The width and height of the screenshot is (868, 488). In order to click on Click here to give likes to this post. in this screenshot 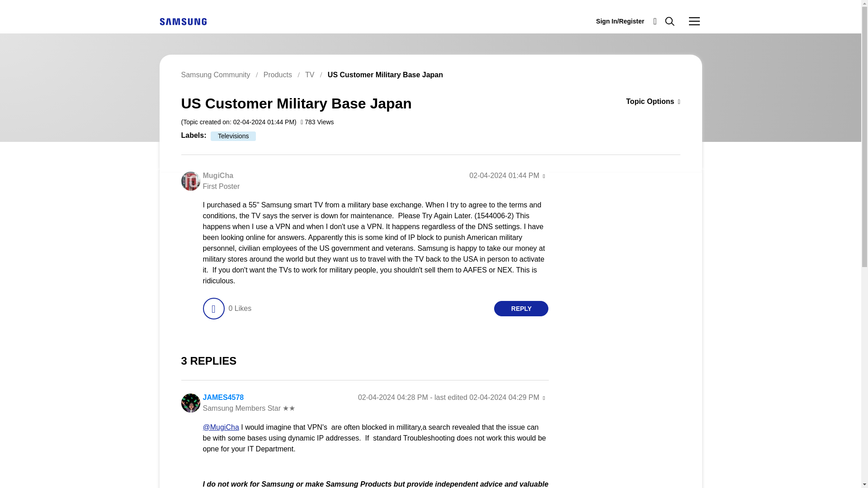, I will do `click(213, 308)`.